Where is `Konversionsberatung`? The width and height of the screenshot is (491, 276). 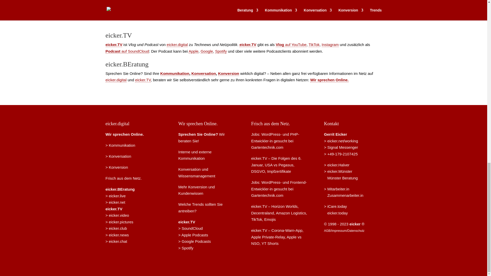 Konversionsberatung is located at coordinates (229, 74).